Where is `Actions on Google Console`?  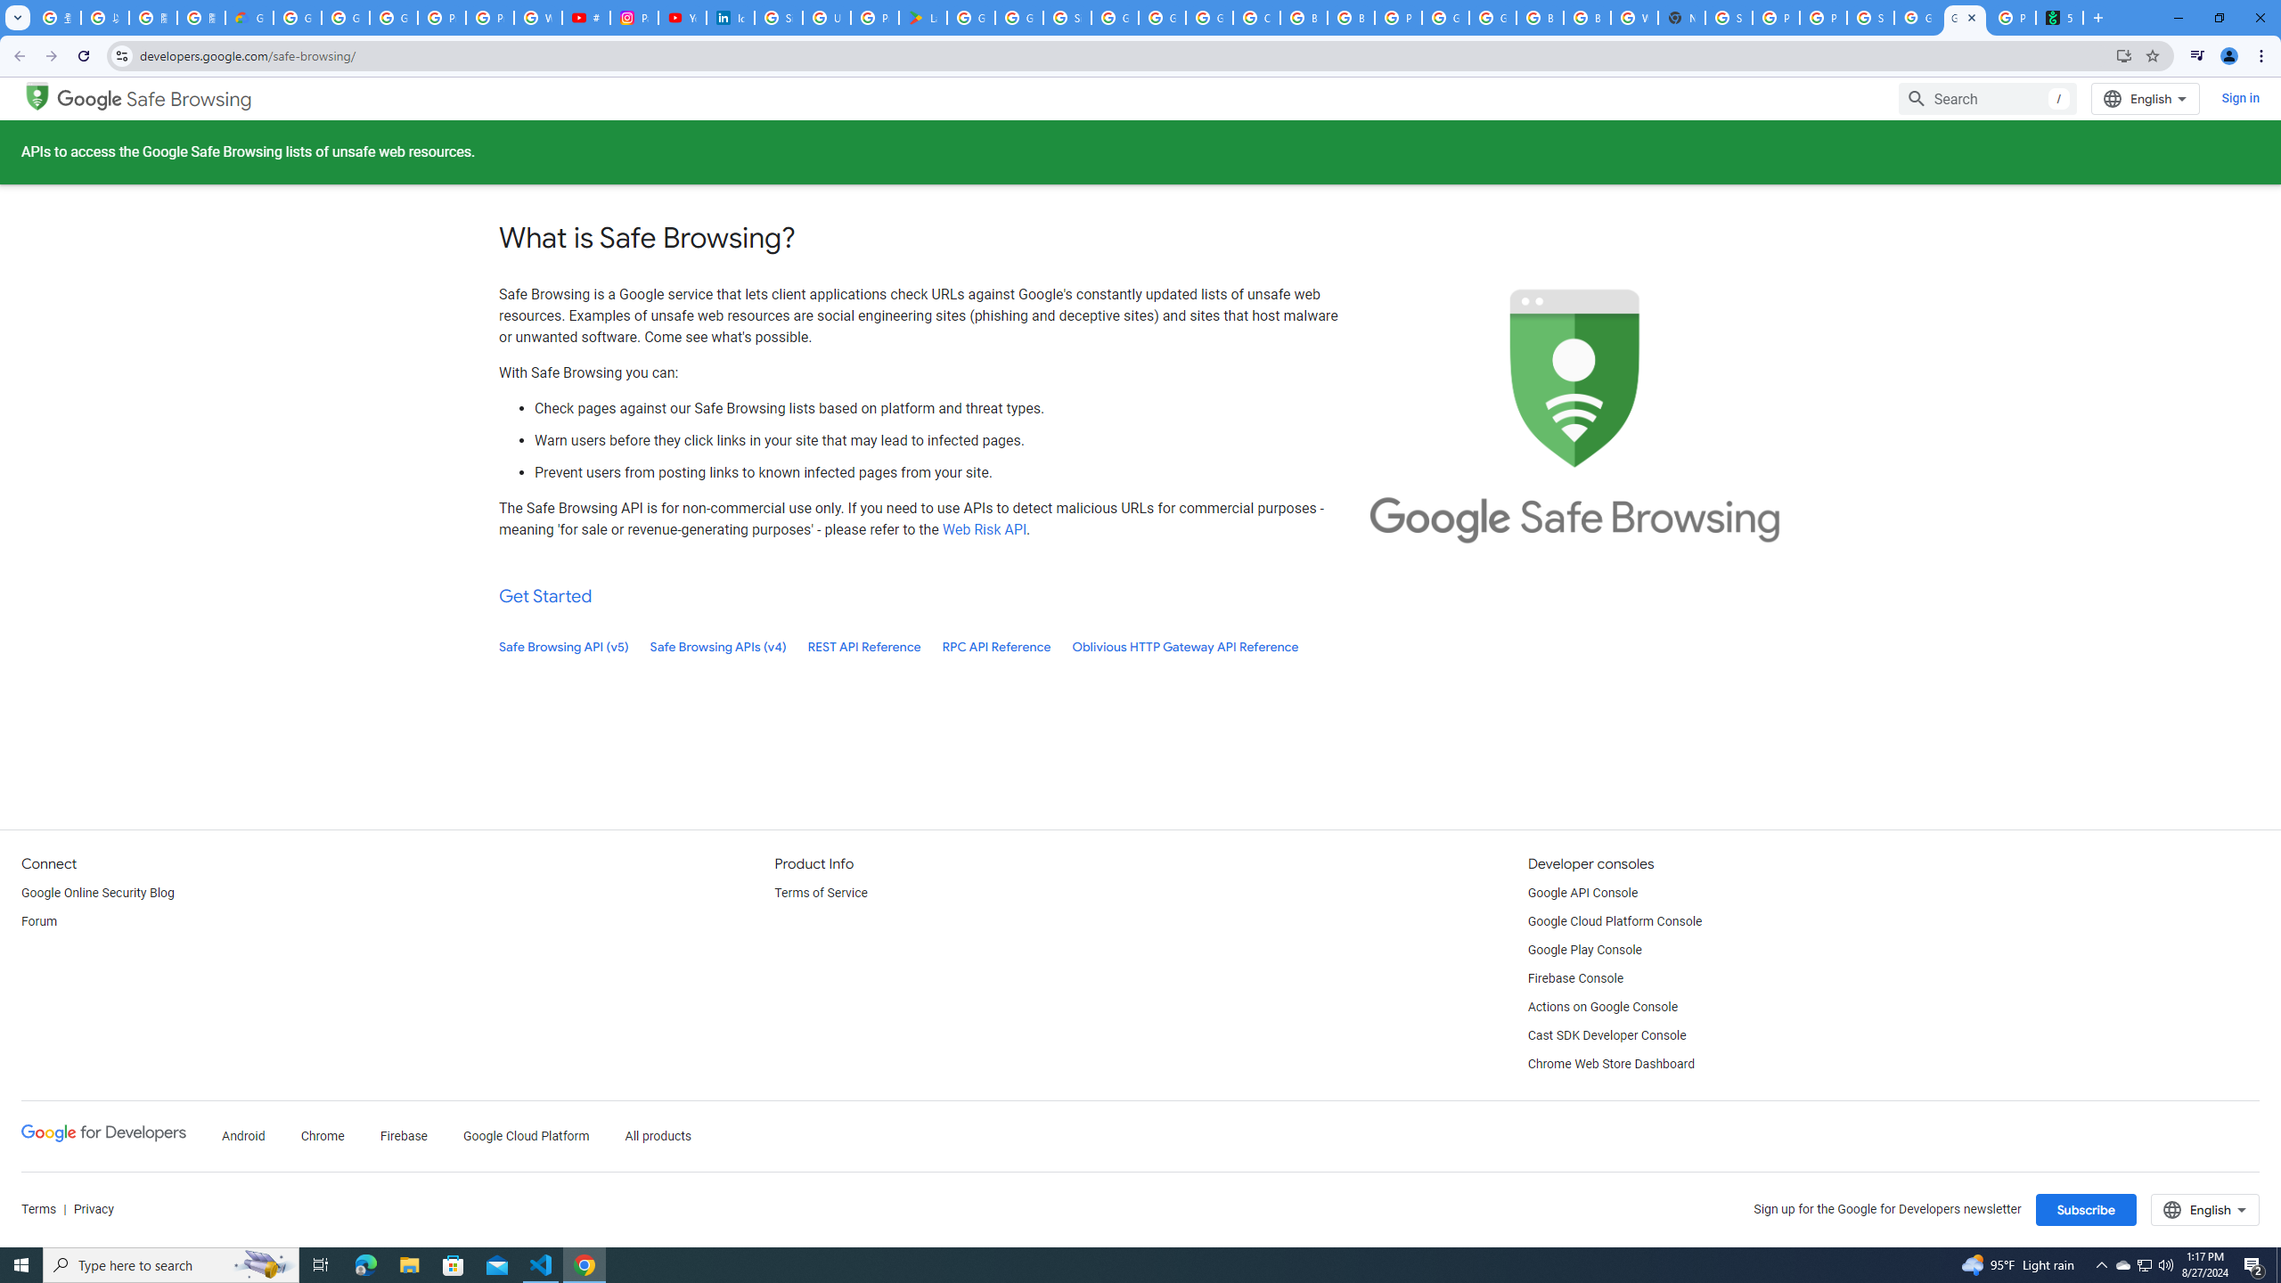
Actions on Google Console is located at coordinates (1604, 1007).